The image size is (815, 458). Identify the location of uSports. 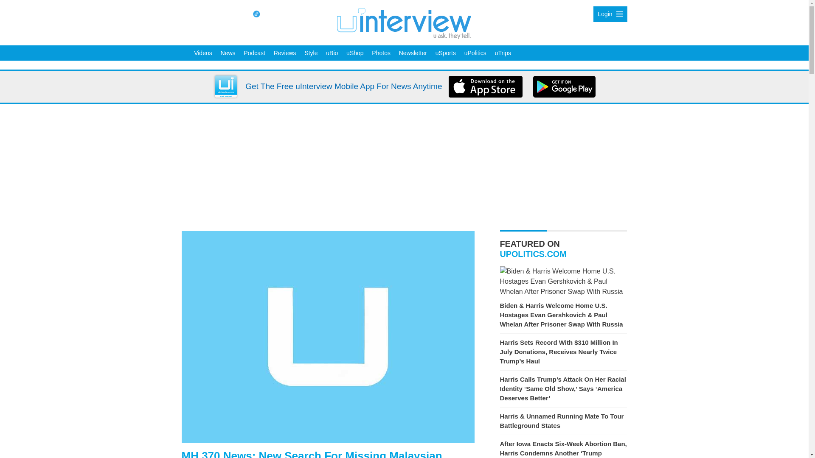
(446, 53).